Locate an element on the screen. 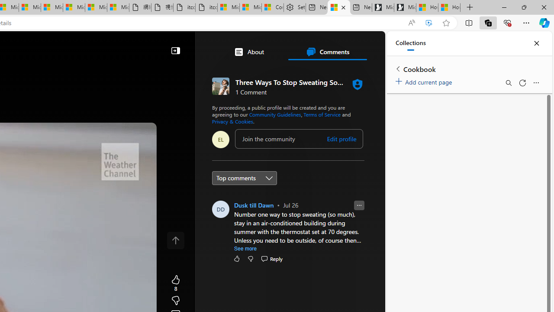 This screenshot has height=312, width=554. About is located at coordinates (248, 52).